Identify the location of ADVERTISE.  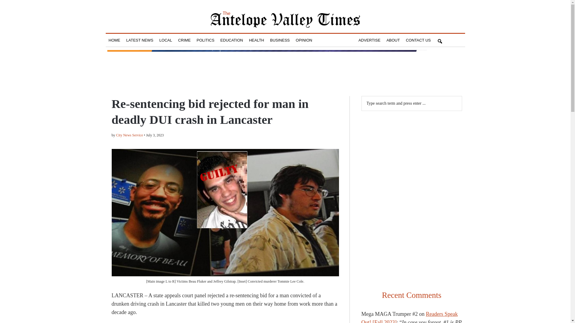
(369, 40).